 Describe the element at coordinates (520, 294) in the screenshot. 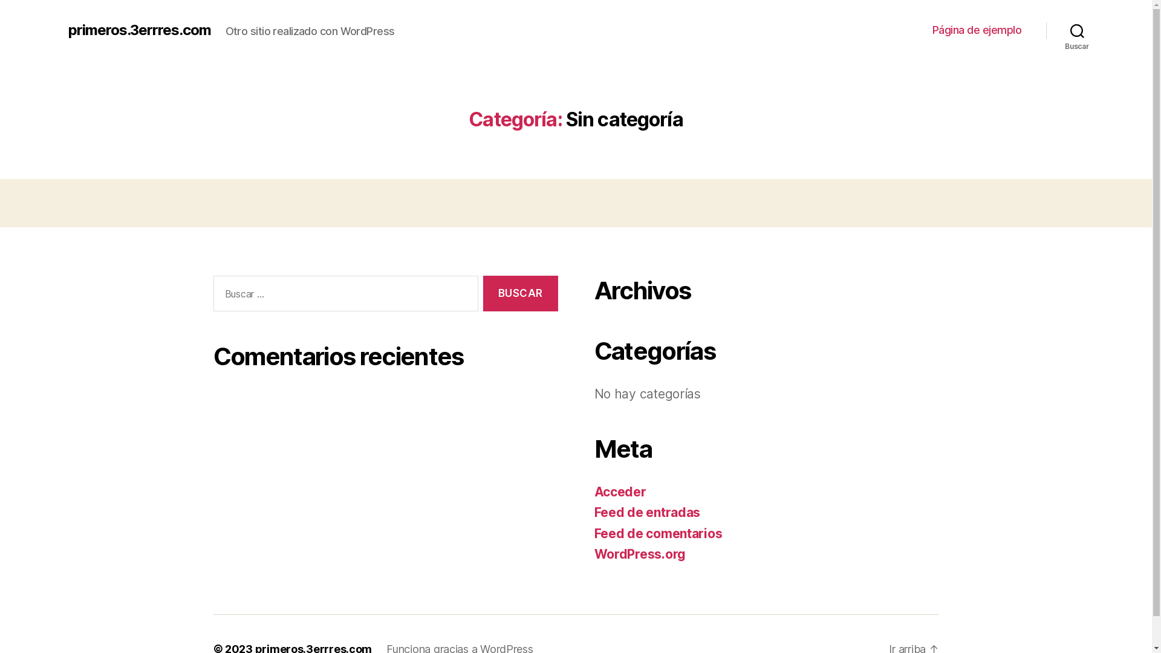

I see `Buscar` at that location.